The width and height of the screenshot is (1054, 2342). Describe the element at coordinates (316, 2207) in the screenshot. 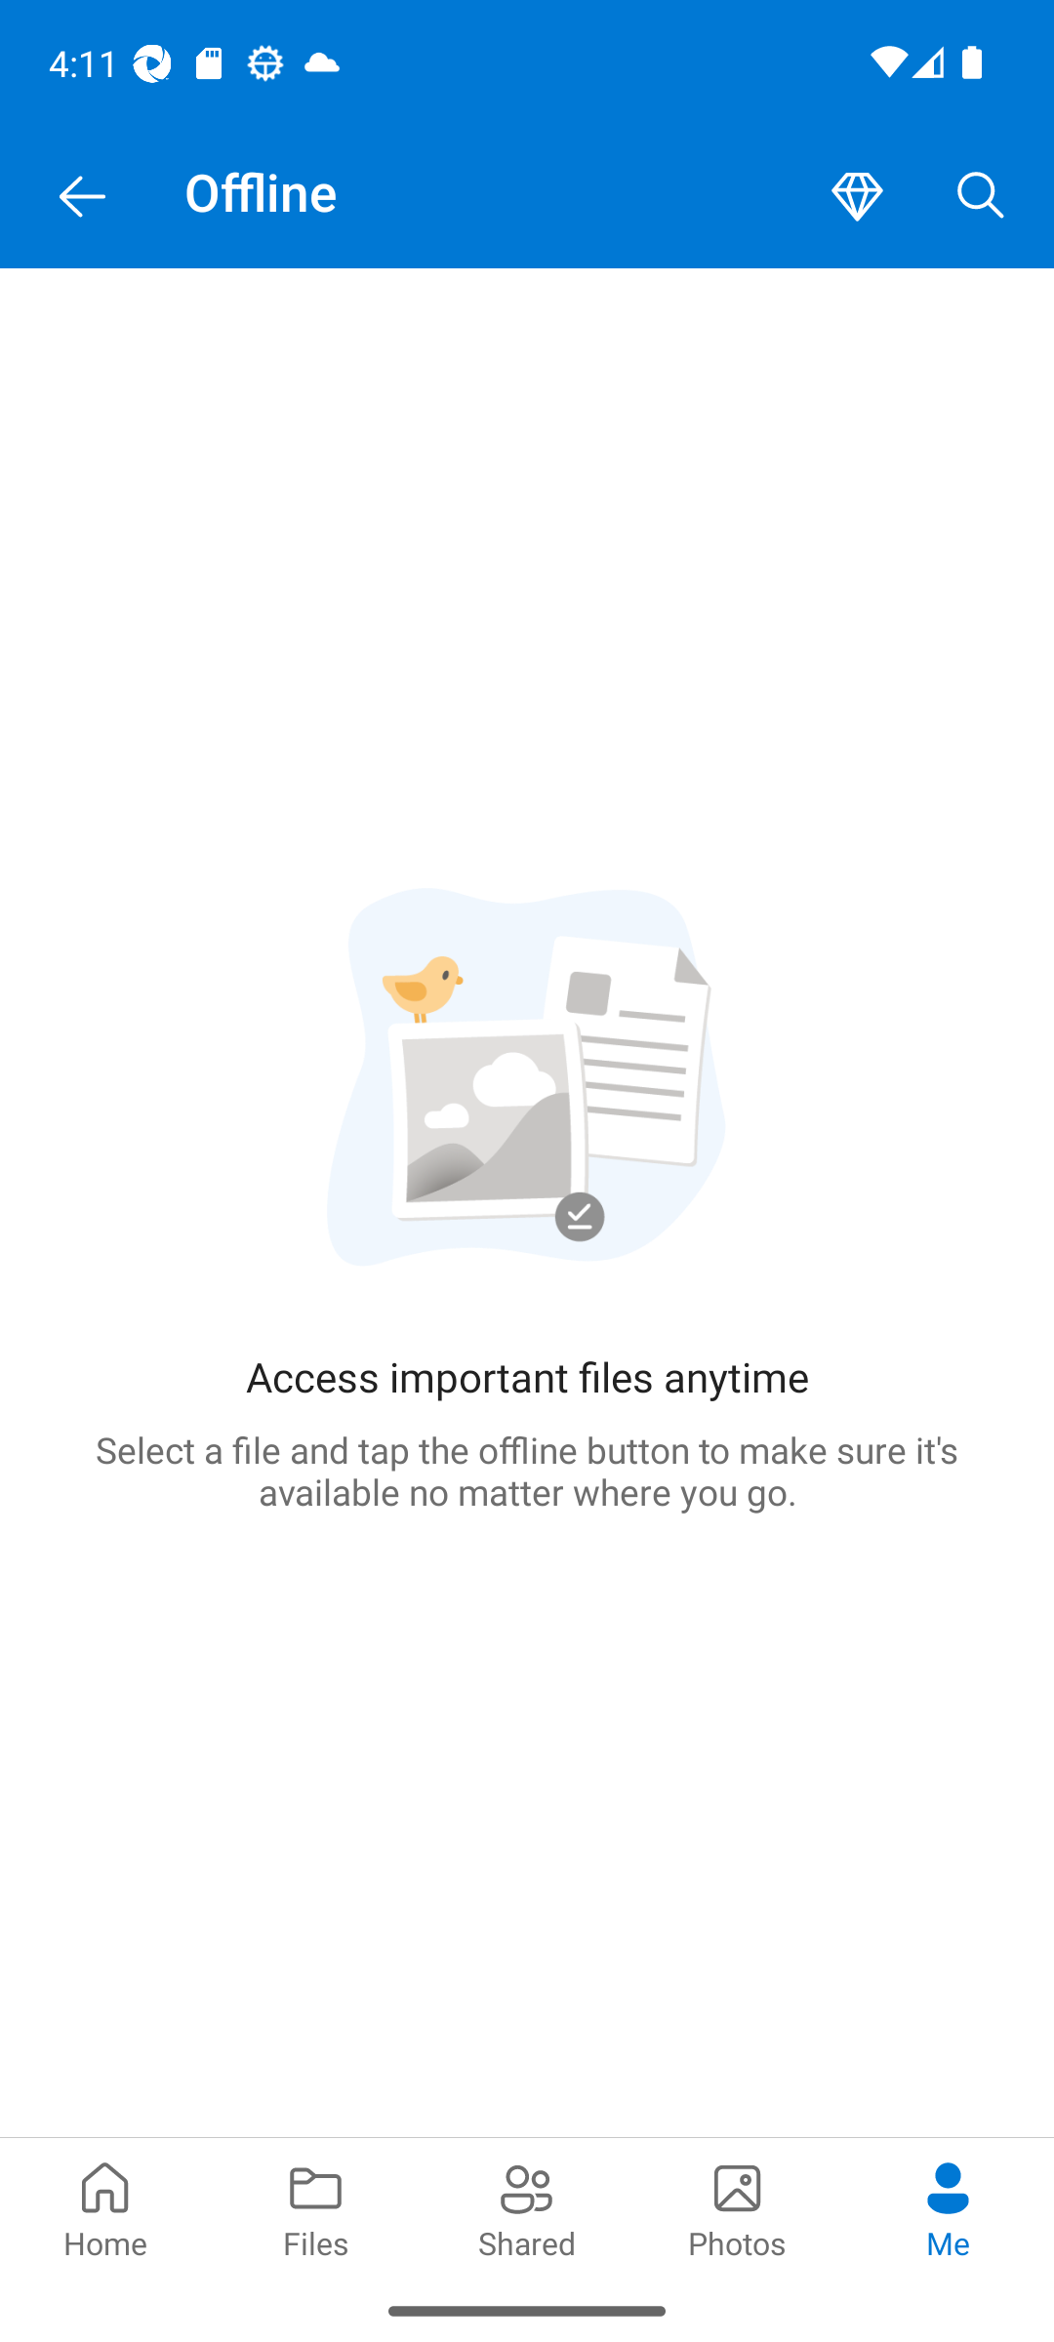

I see `Files pivot Files` at that location.